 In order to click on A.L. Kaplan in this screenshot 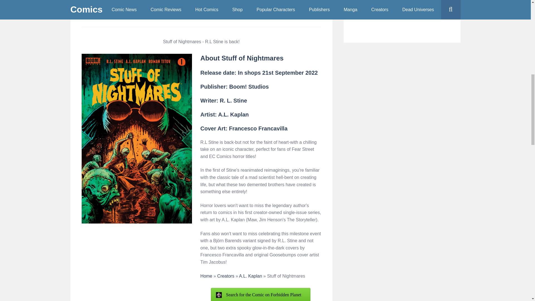, I will do `click(251, 276)`.